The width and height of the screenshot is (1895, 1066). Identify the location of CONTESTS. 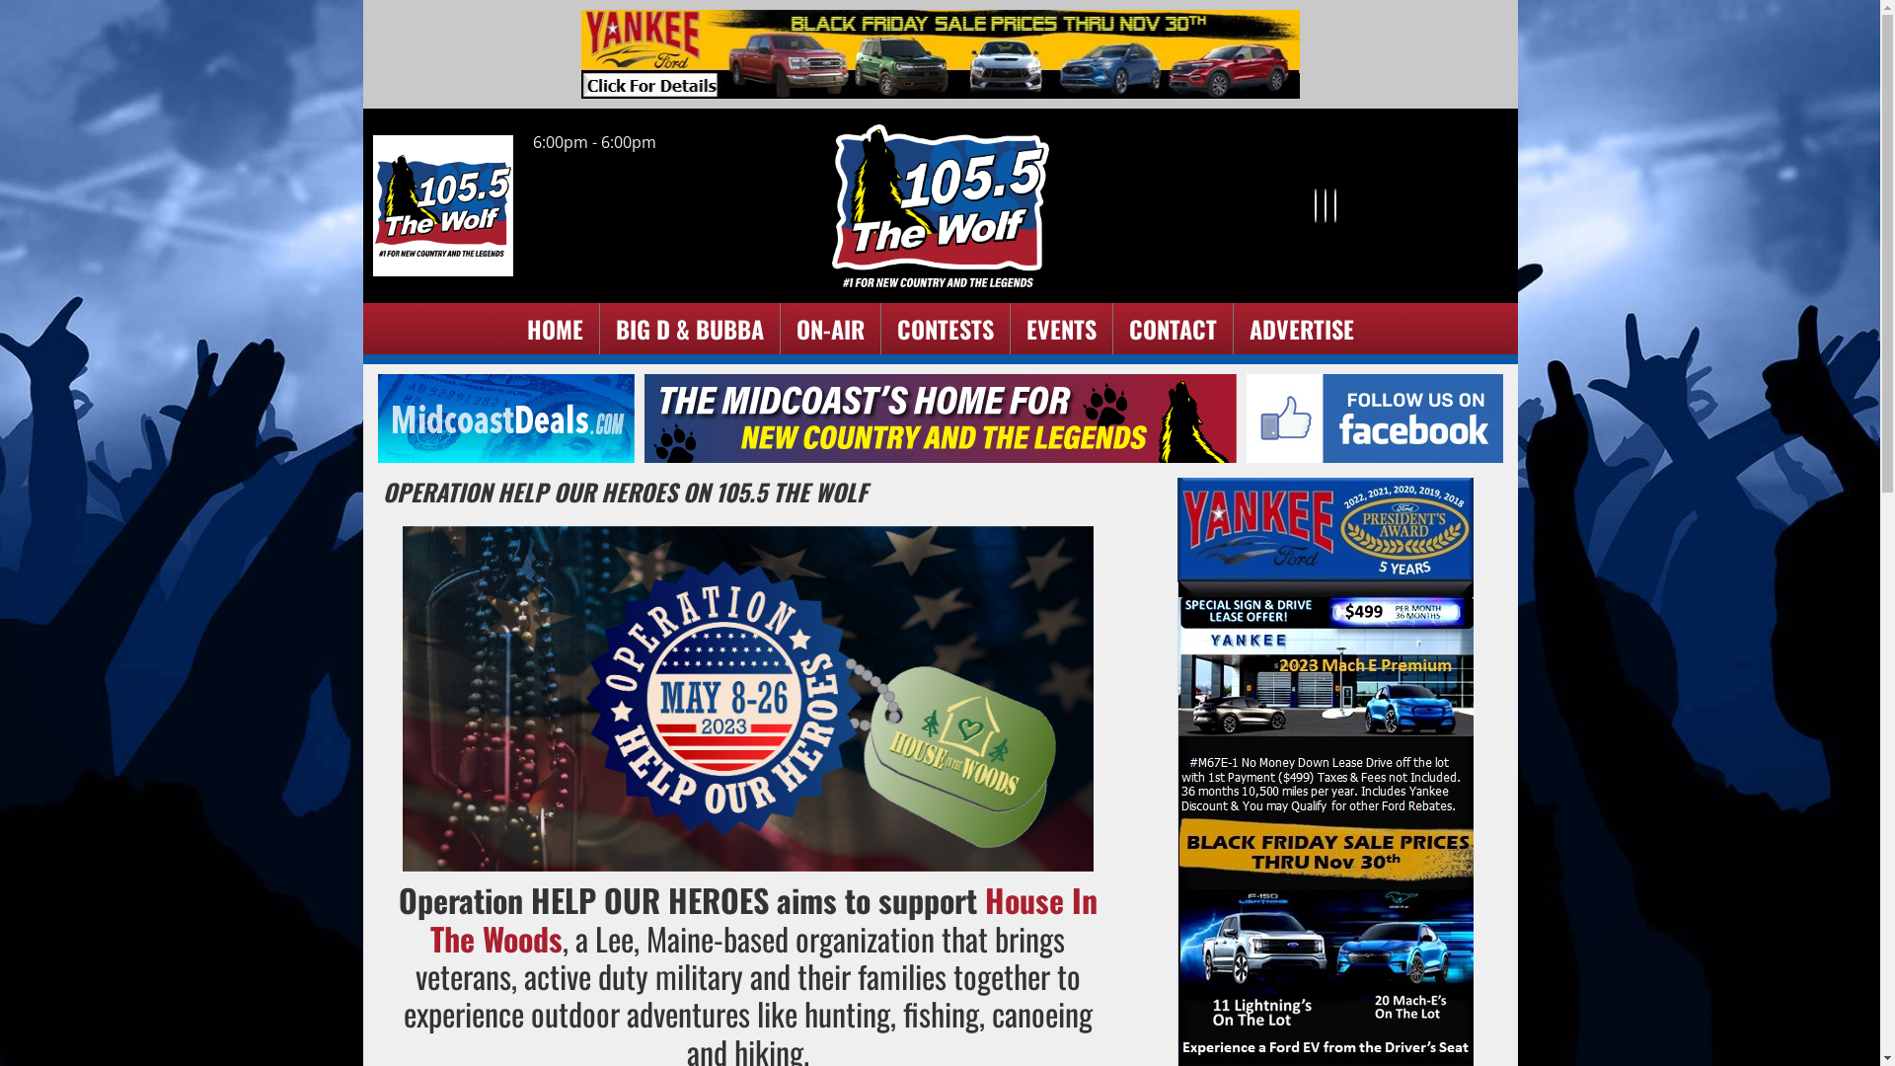
(945, 329).